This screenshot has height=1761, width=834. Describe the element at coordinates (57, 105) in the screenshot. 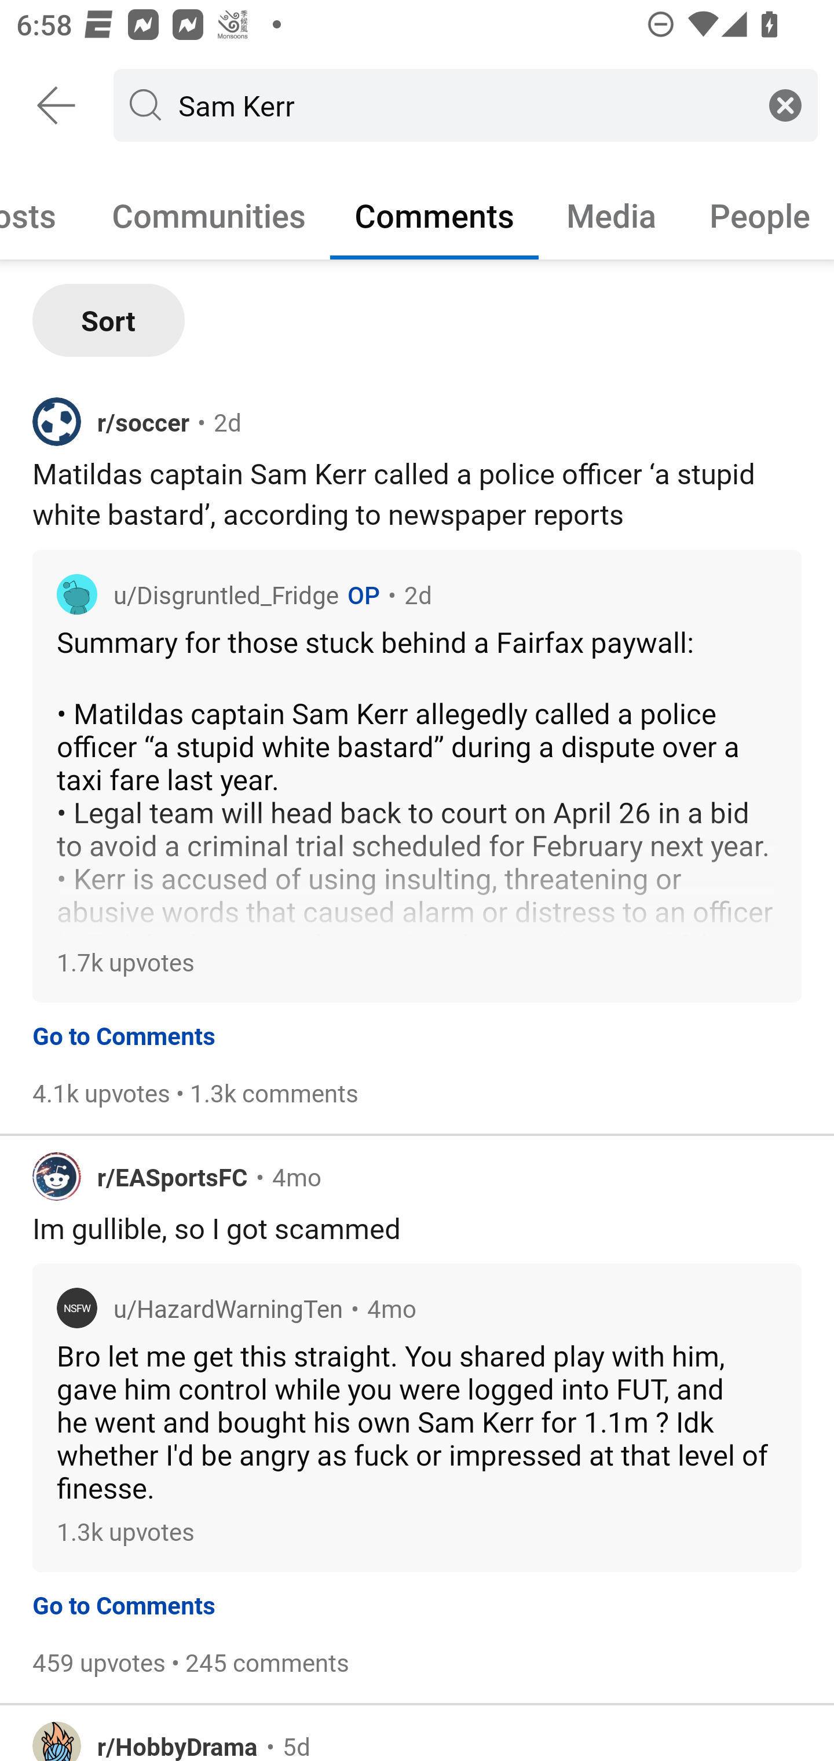

I see `Back` at that location.